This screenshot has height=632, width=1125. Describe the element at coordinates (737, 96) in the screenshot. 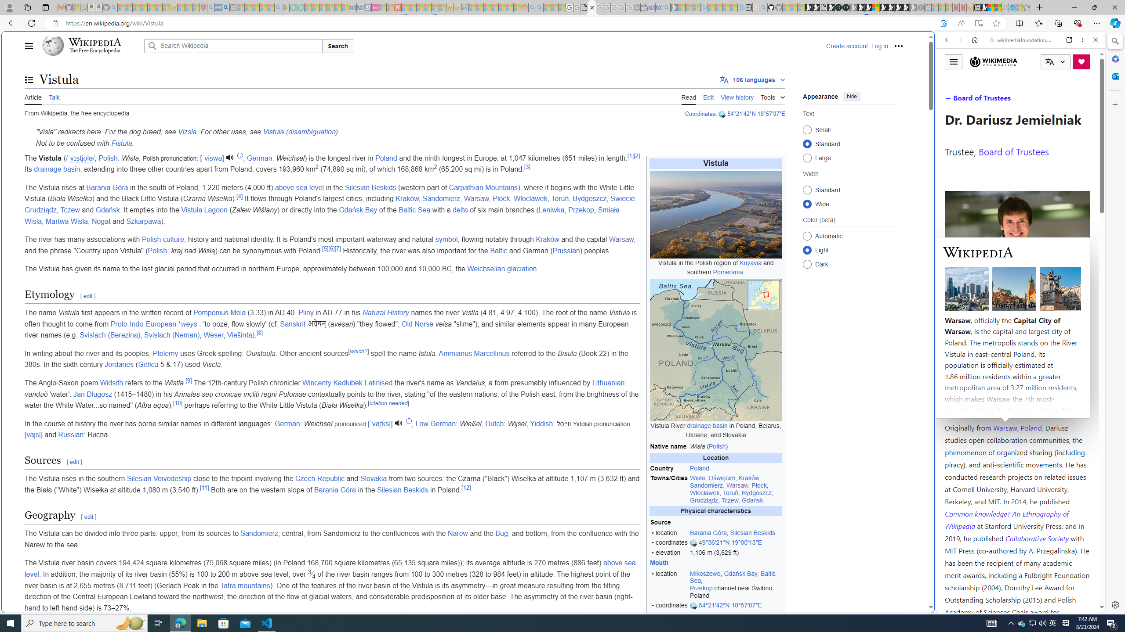

I see `View history` at that location.